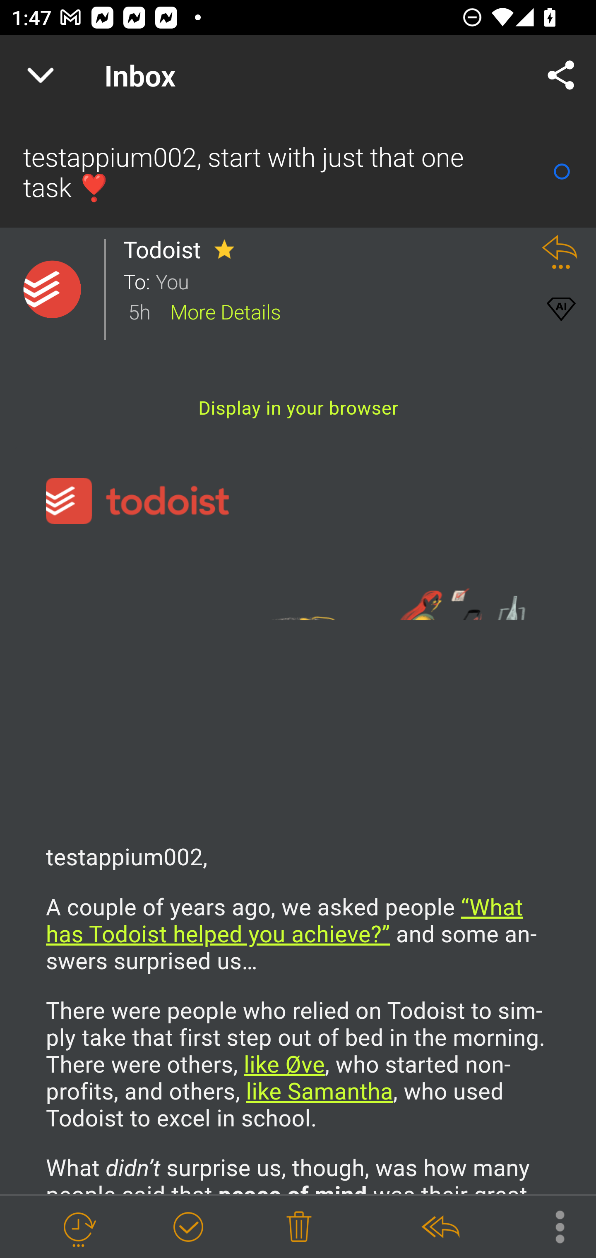 This screenshot has height=1258, width=596. Describe the element at coordinates (284, 1065) in the screenshot. I see `like Øve` at that location.